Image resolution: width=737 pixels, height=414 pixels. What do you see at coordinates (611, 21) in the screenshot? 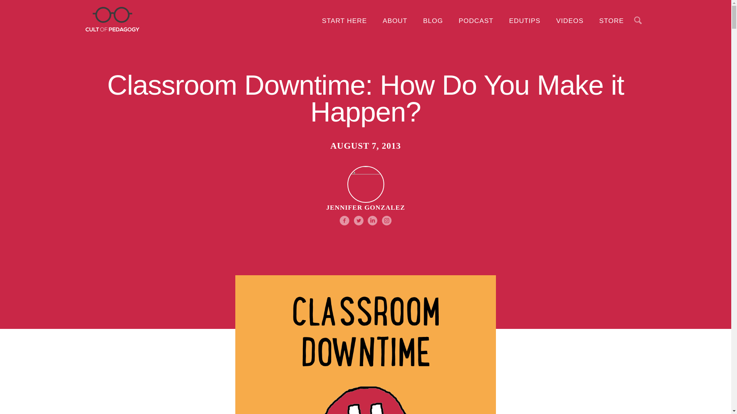
I see `STORE` at bounding box center [611, 21].